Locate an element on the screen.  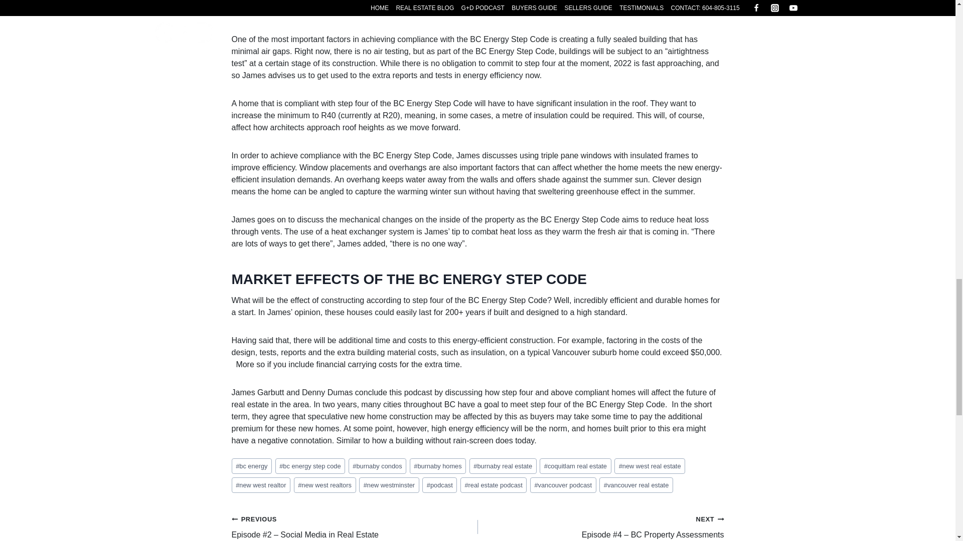
bc energy is located at coordinates (252, 466).